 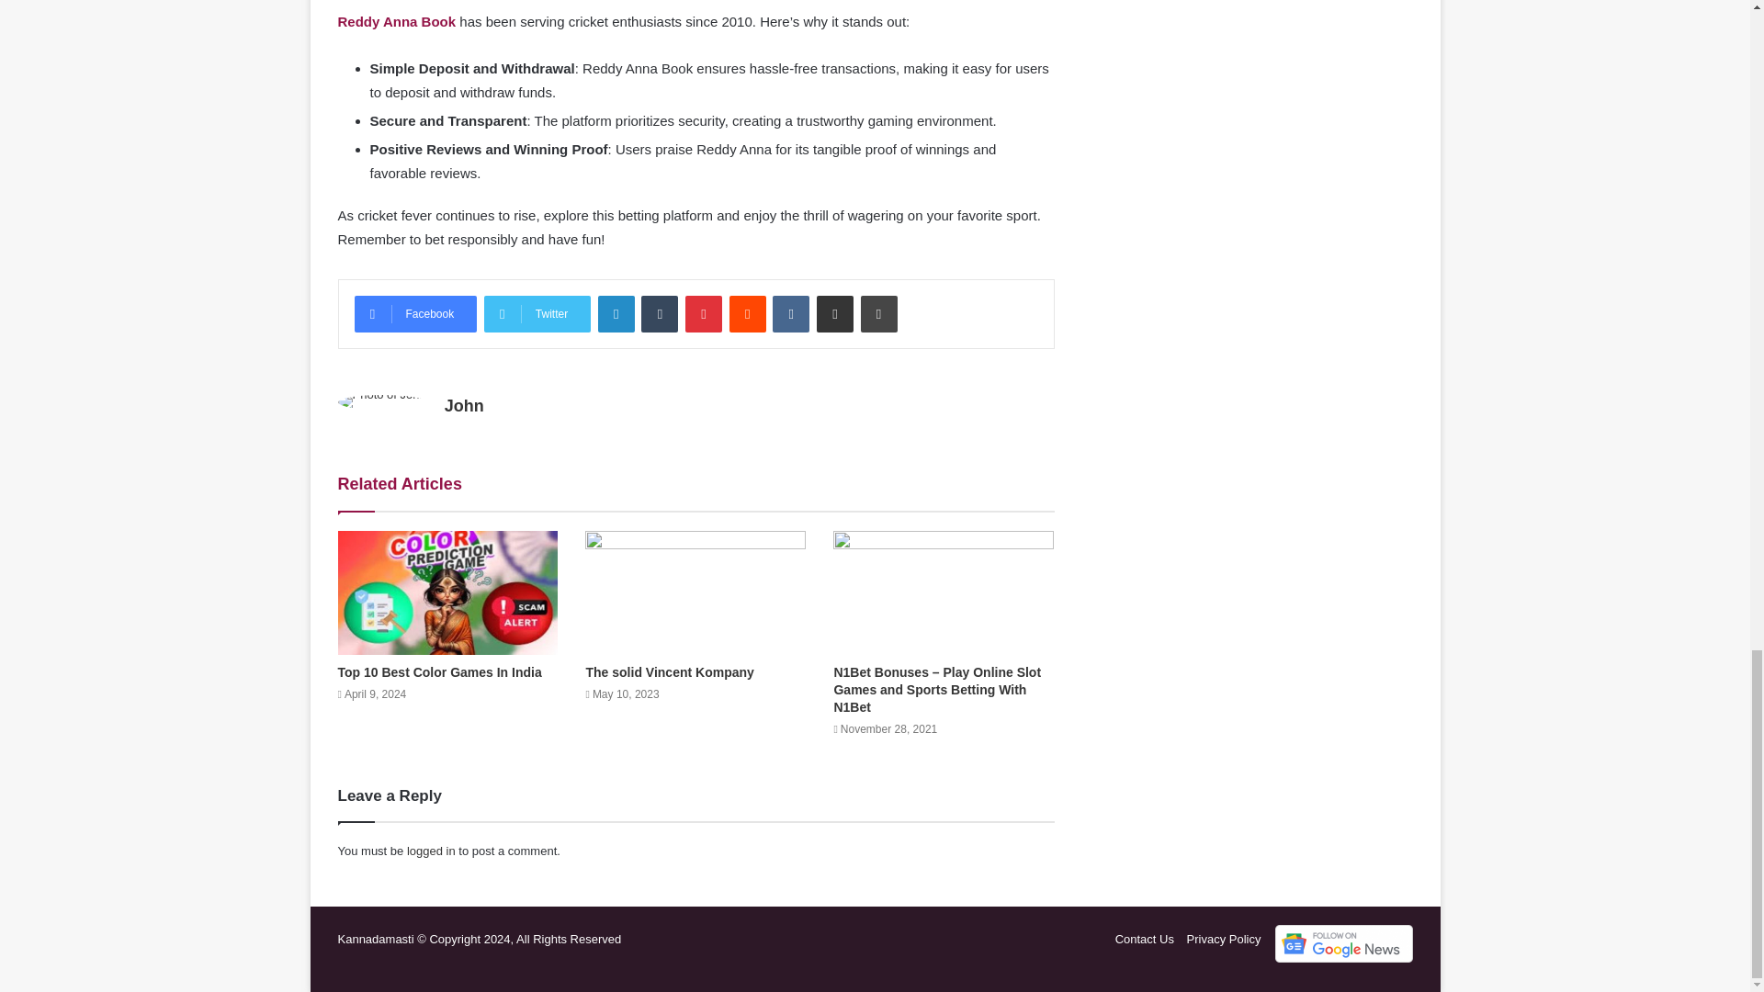 I want to click on John, so click(x=463, y=406).